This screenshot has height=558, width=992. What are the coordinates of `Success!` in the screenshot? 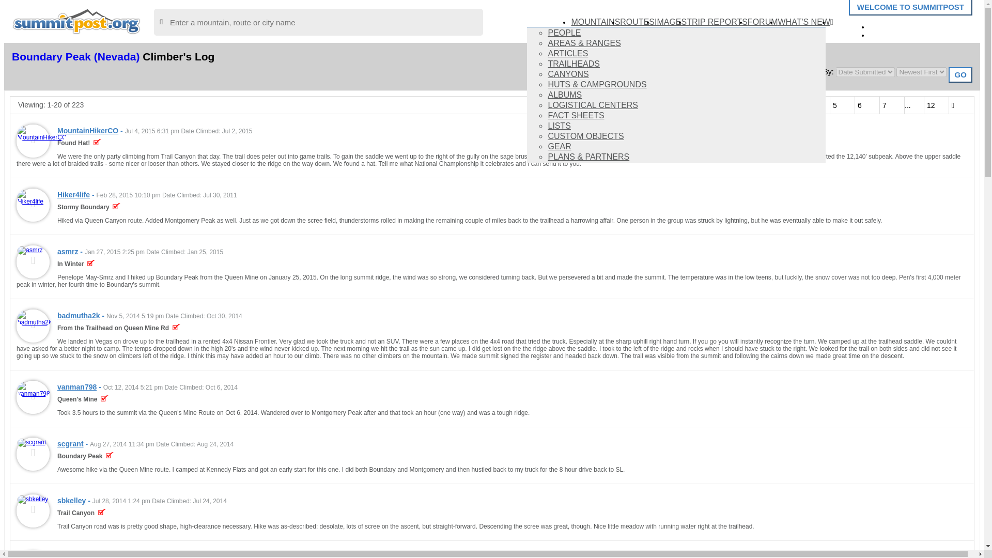 It's located at (104, 399).